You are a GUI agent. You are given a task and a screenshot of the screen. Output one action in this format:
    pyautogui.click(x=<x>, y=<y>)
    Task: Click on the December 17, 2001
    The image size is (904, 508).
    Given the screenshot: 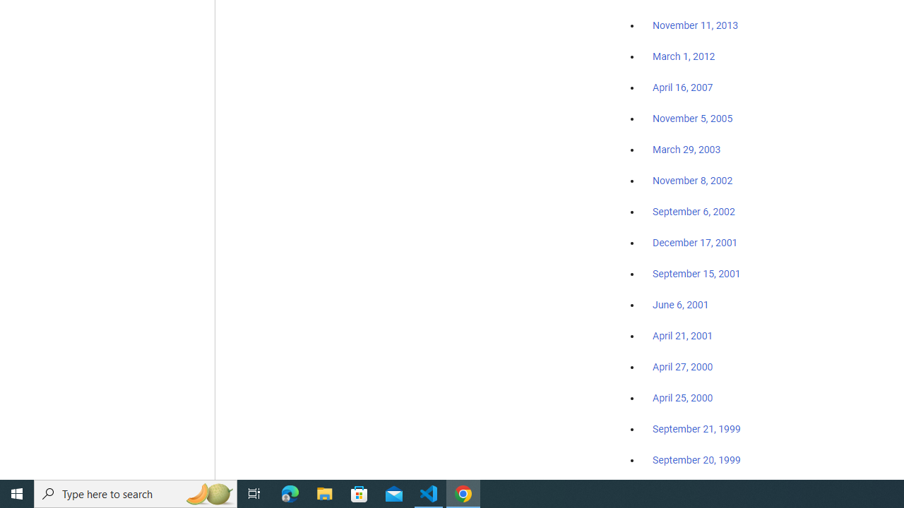 What is the action you would take?
    pyautogui.click(x=695, y=242)
    